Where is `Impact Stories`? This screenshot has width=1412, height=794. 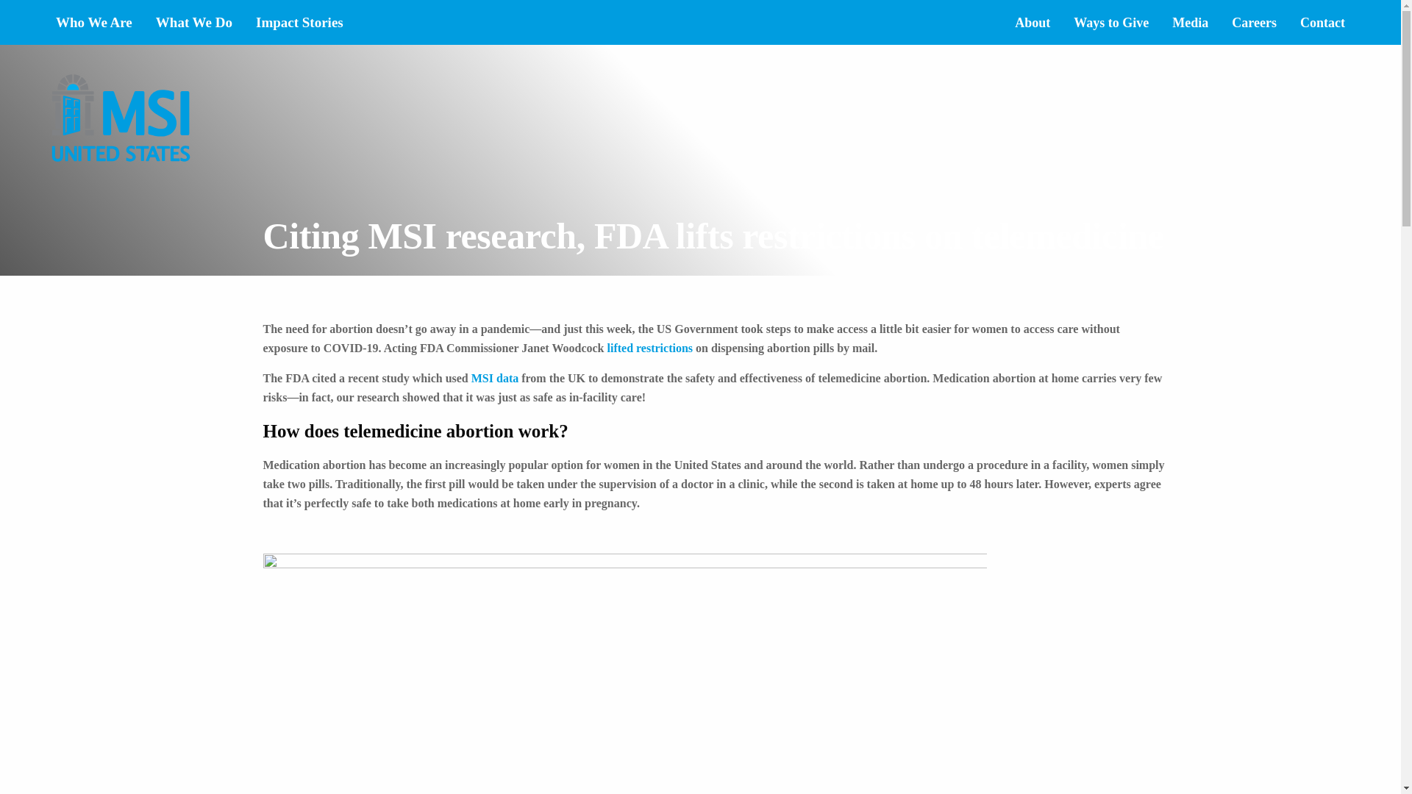
Impact Stories is located at coordinates (300, 22).